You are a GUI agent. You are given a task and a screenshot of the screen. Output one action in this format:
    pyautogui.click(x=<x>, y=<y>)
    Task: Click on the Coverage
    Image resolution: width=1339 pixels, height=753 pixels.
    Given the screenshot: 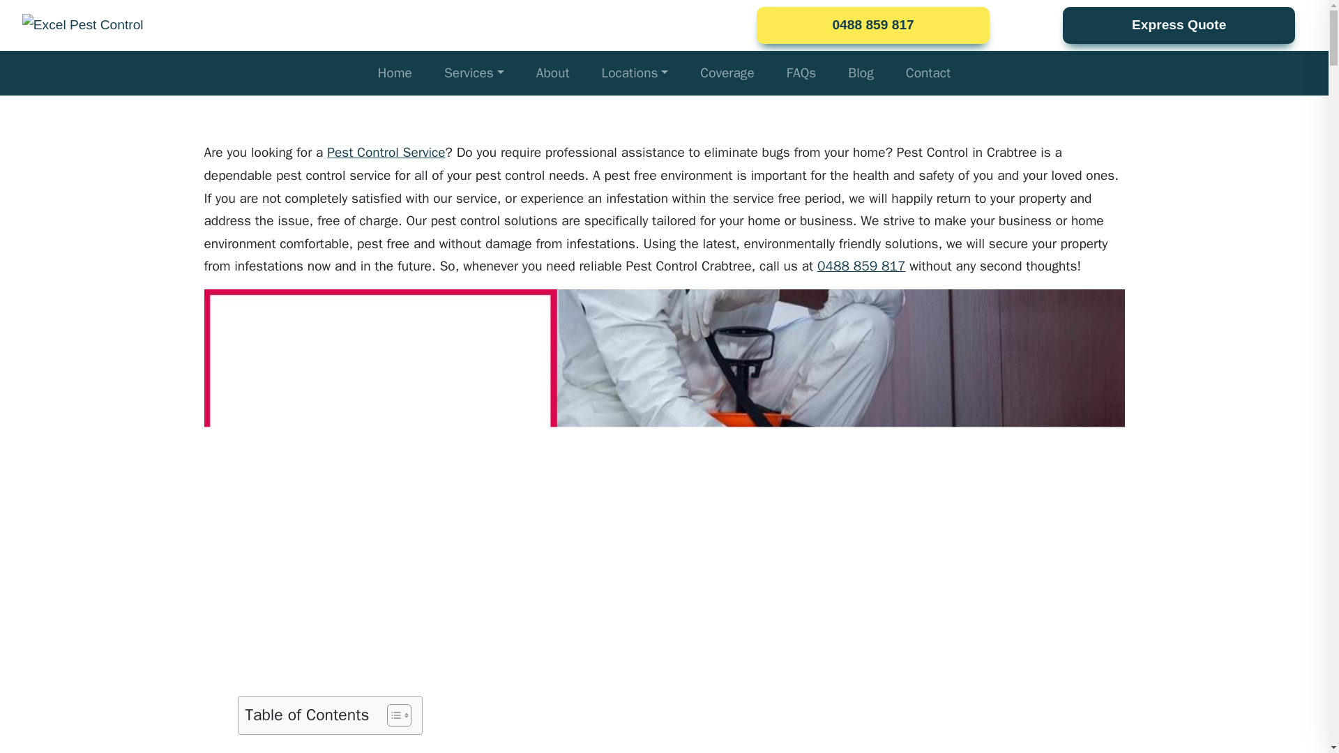 What is the action you would take?
    pyautogui.click(x=727, y=73)
    